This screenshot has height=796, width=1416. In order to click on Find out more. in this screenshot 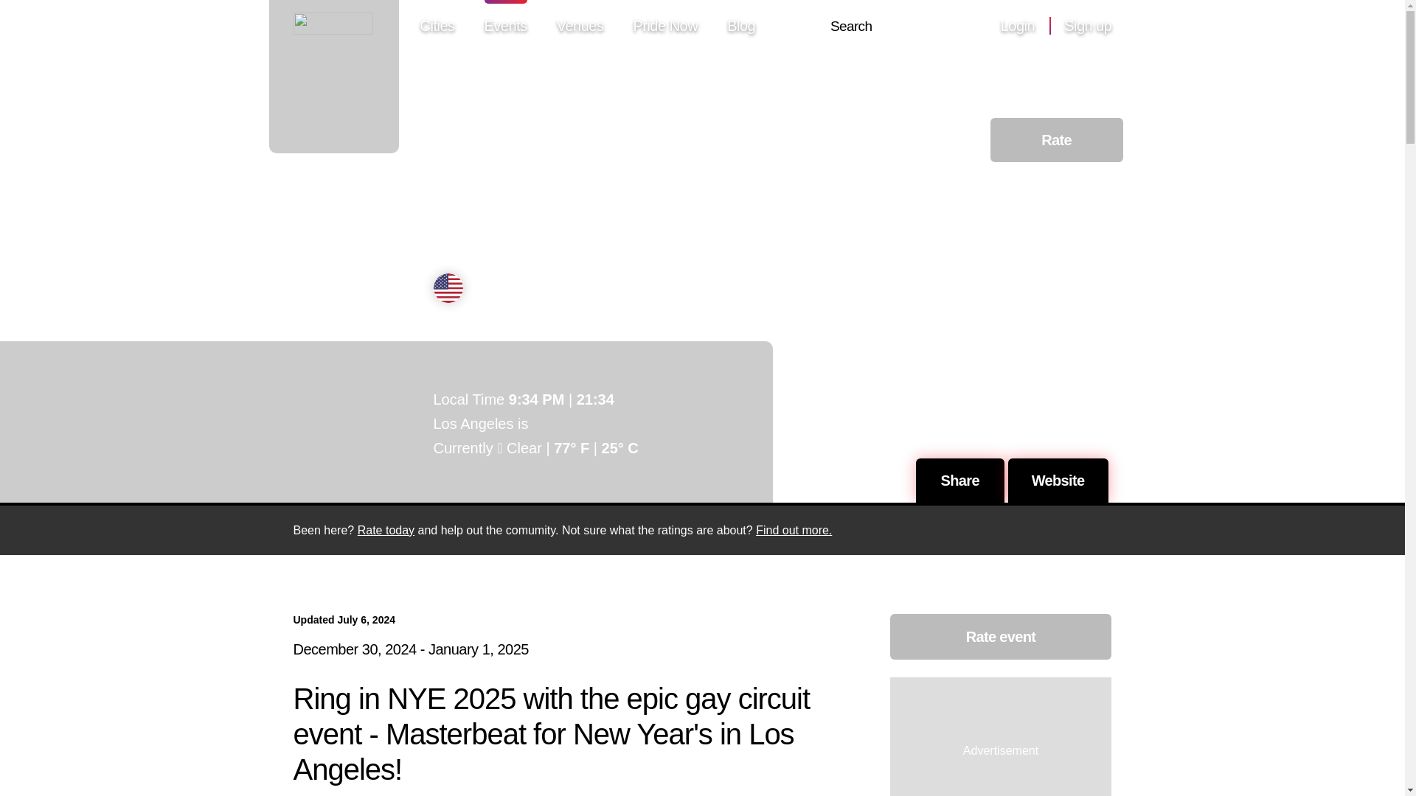, I will do `click(794, 529)`.